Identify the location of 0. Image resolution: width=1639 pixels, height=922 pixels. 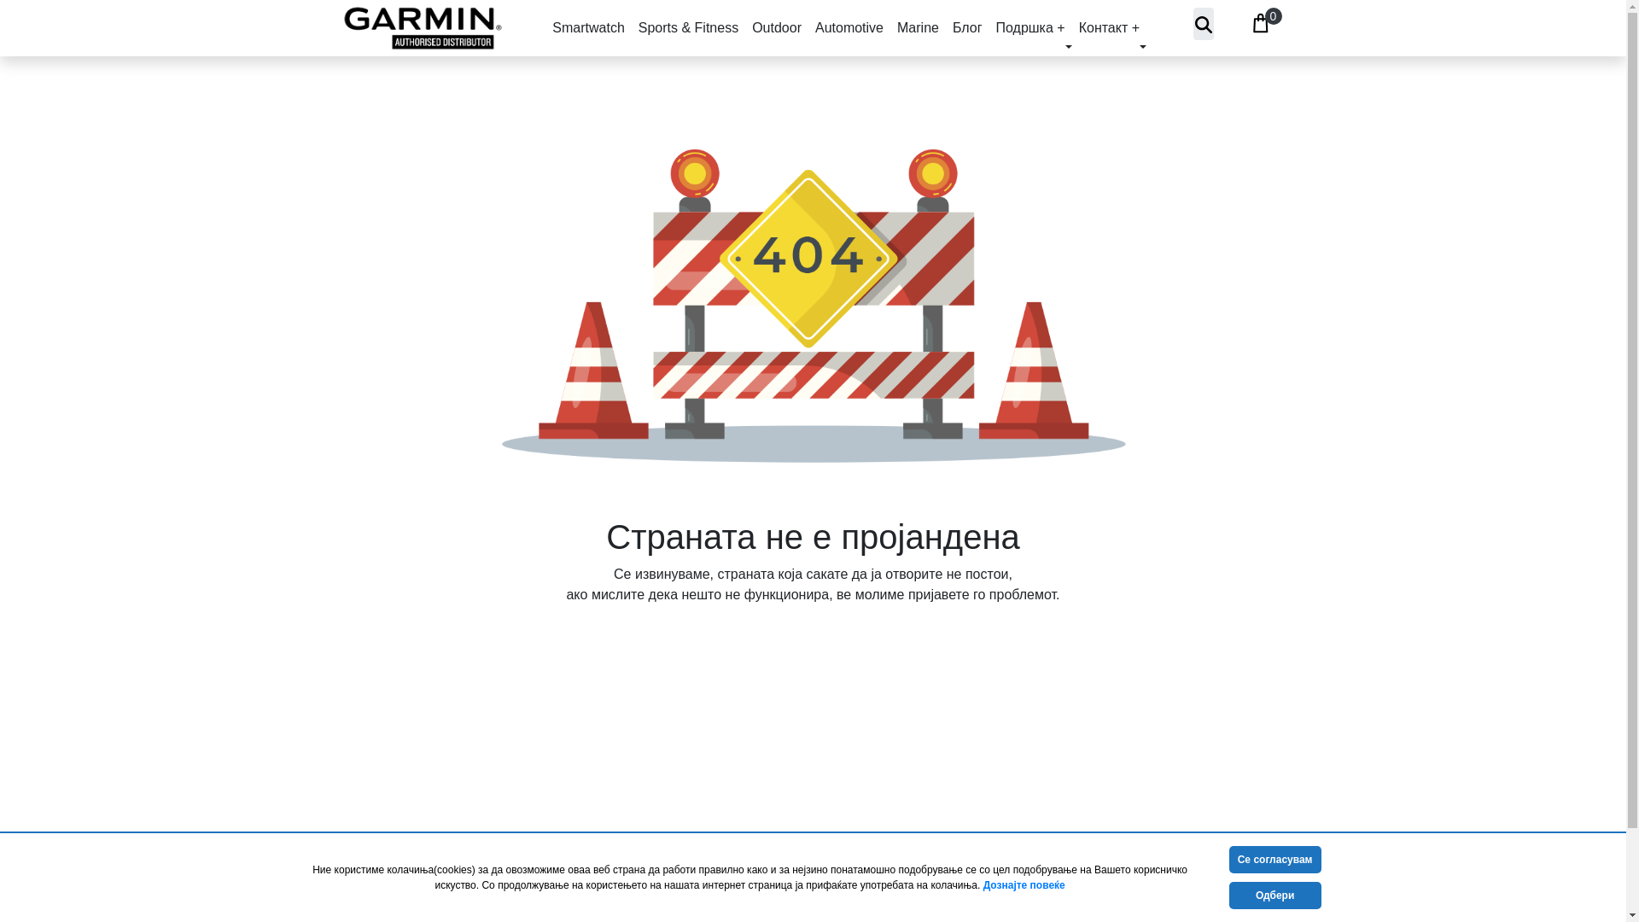
(1260, 20).